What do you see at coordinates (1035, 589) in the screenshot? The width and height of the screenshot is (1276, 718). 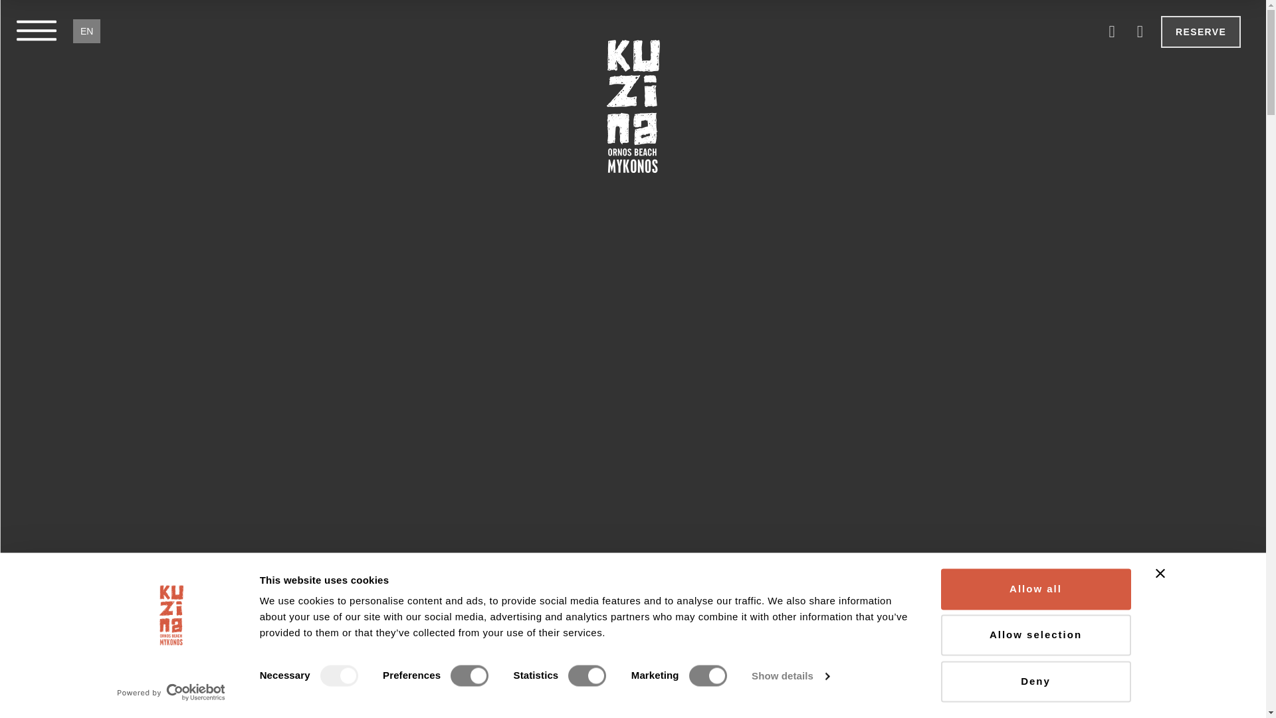 I see `Allow all` at bounding box center [1035, 589].